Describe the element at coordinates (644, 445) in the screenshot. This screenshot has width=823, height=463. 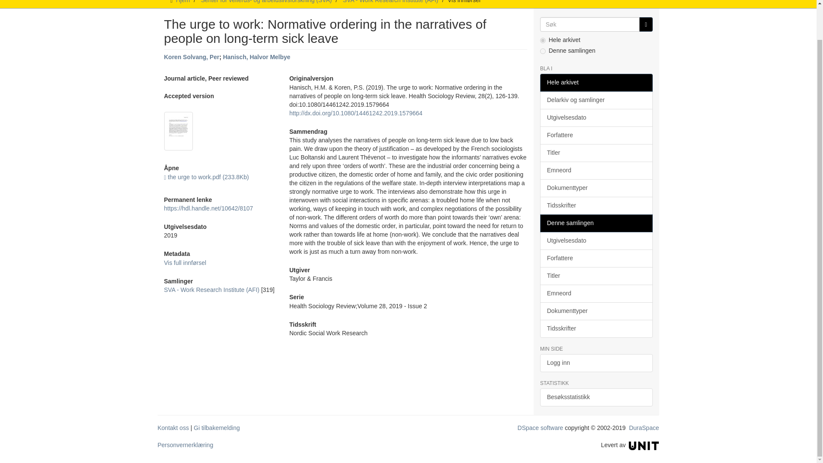
I see `Unit` at that location.